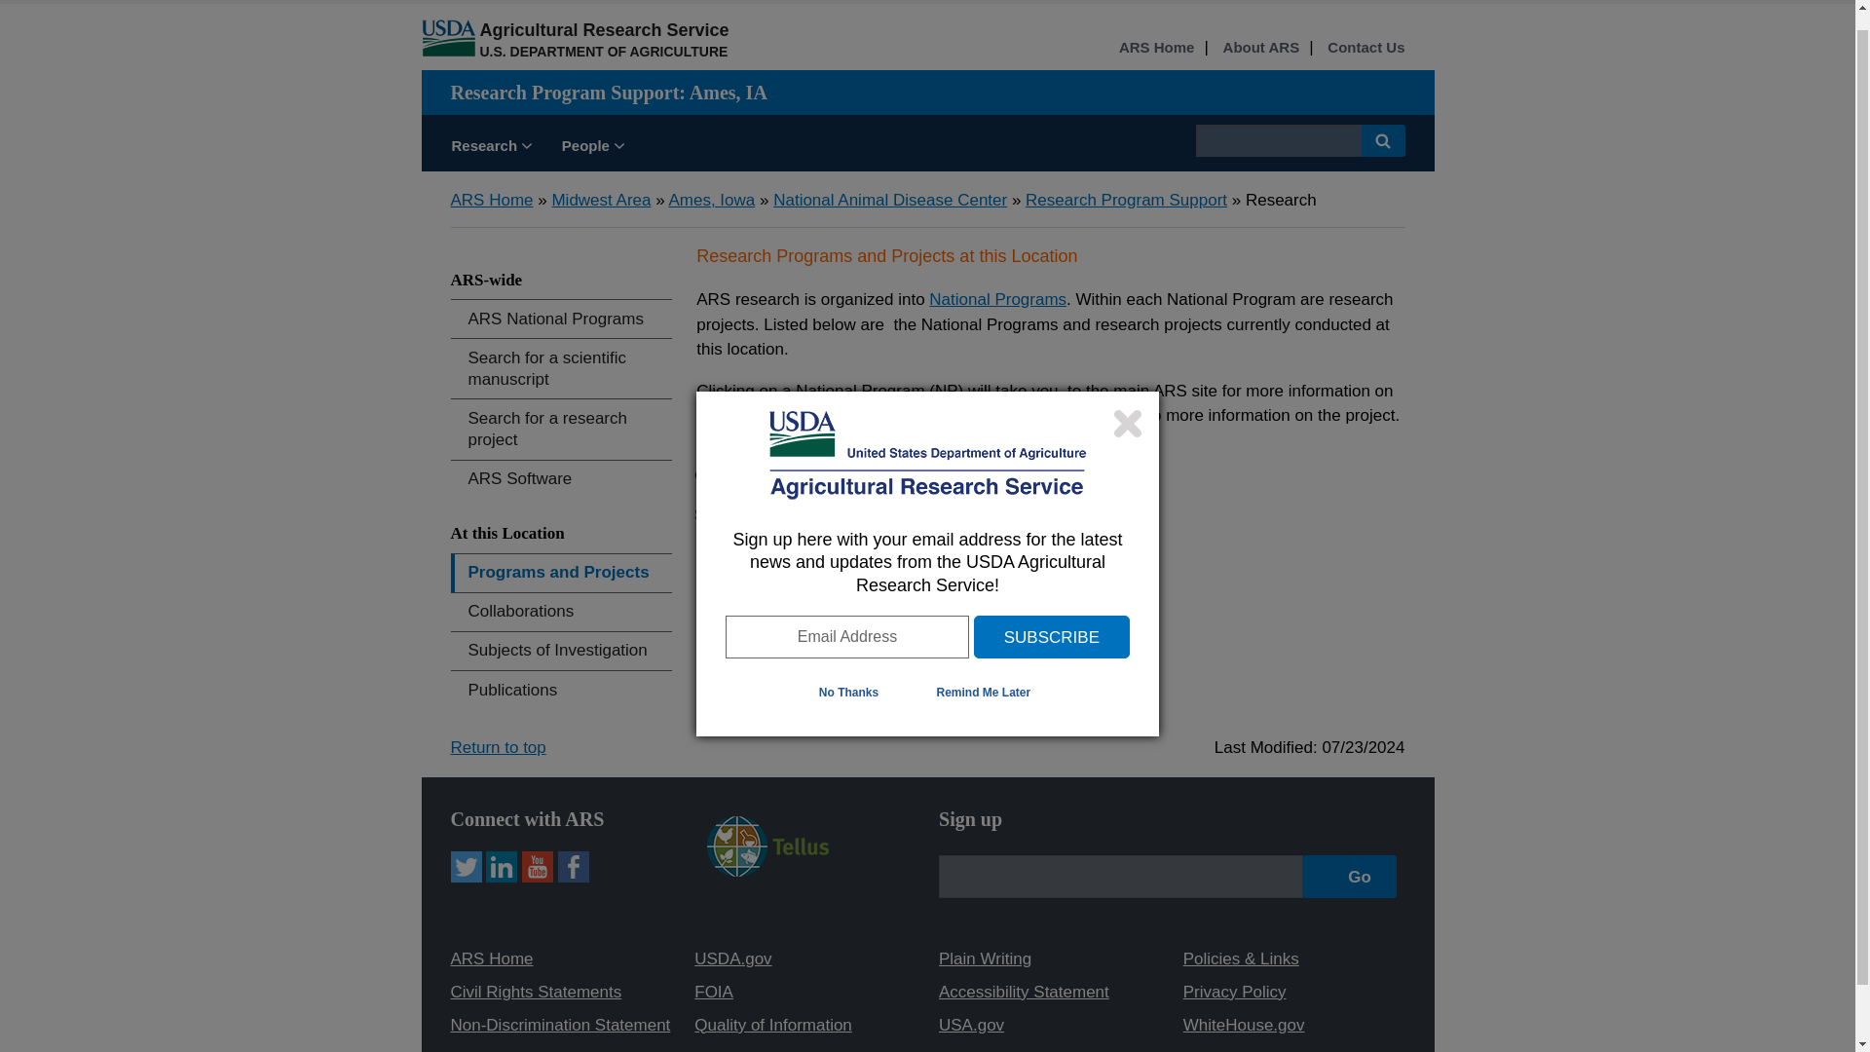 This screenshot has width=1870, height=1052. Describe the element at coordinates (1260, 47) in the screenshot. I see `About ARS` at that location.